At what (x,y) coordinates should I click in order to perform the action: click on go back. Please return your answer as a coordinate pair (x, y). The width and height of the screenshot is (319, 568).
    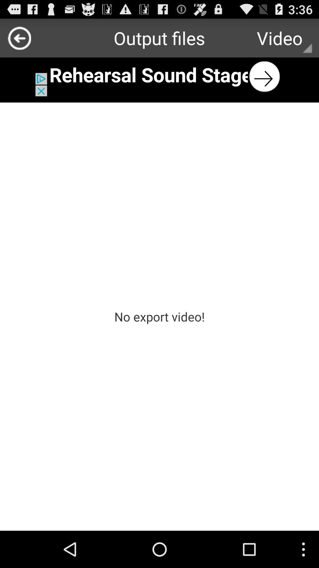
    Looking at the image, I should click on (19, 38).